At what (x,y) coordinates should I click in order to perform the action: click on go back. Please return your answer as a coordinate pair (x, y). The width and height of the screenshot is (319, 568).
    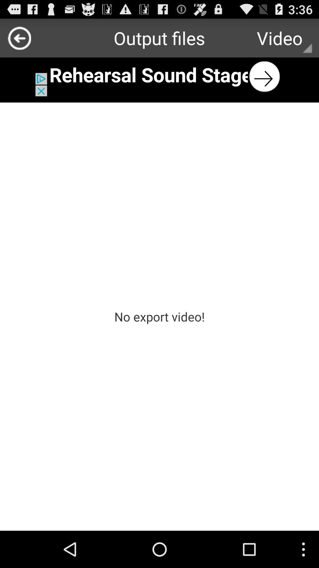
    Looking at the image, I should click on (19, 38).